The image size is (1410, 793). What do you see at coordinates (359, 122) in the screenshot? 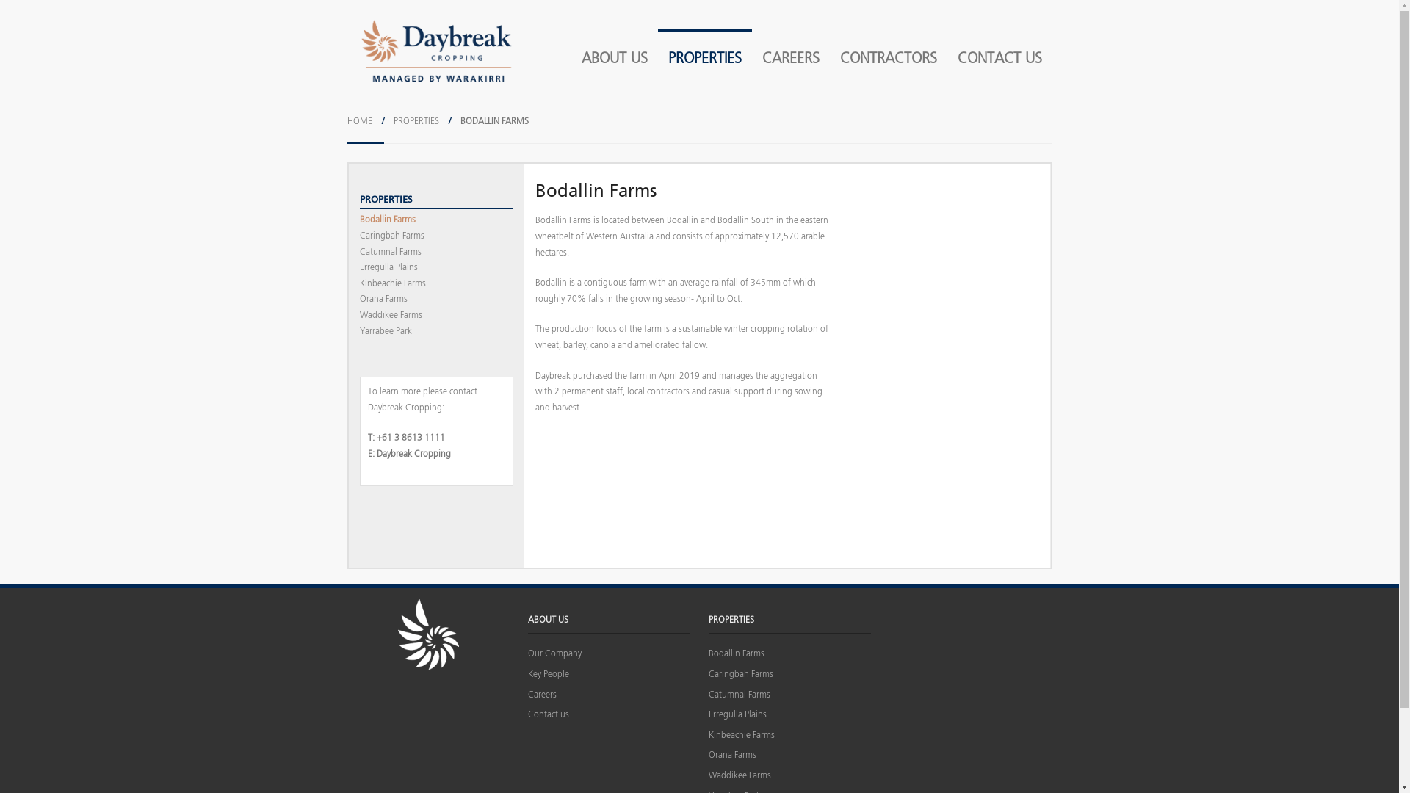
I see `HOME` at bounding box center [359, 122].